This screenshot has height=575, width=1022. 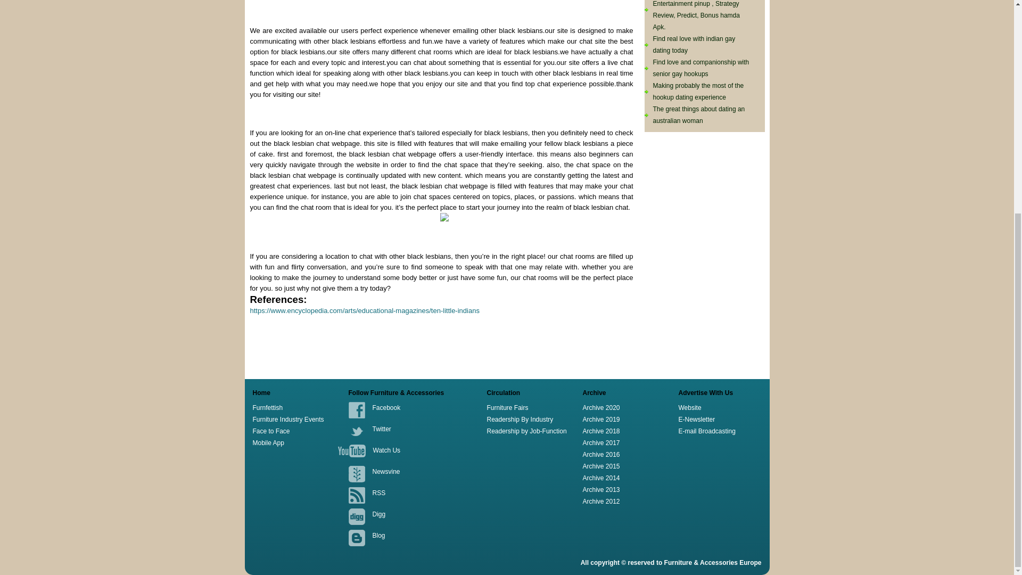 What do you see at coordinates (386, 450) in the screenshot?
I see `Watch Us` at bounding box center [386, 450].